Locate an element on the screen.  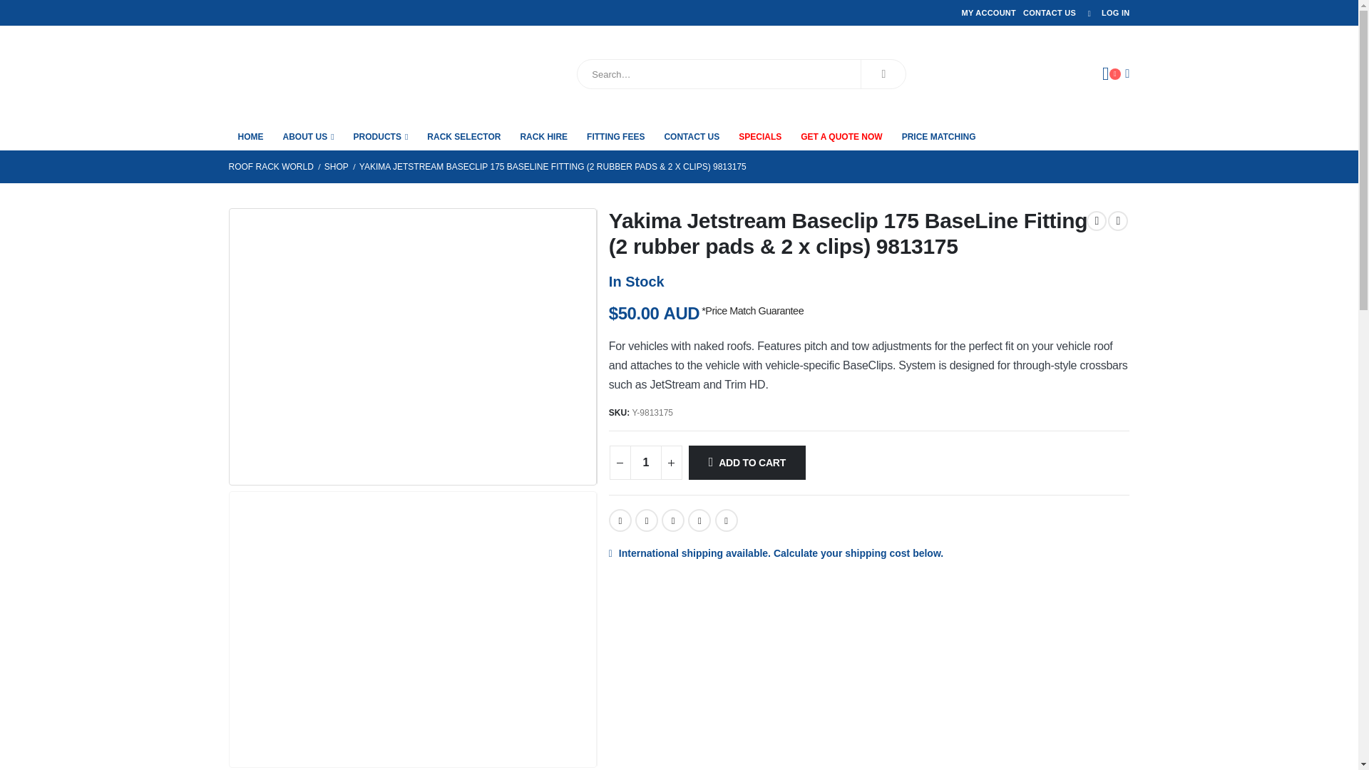
Email is located at coordinates (726, 520).